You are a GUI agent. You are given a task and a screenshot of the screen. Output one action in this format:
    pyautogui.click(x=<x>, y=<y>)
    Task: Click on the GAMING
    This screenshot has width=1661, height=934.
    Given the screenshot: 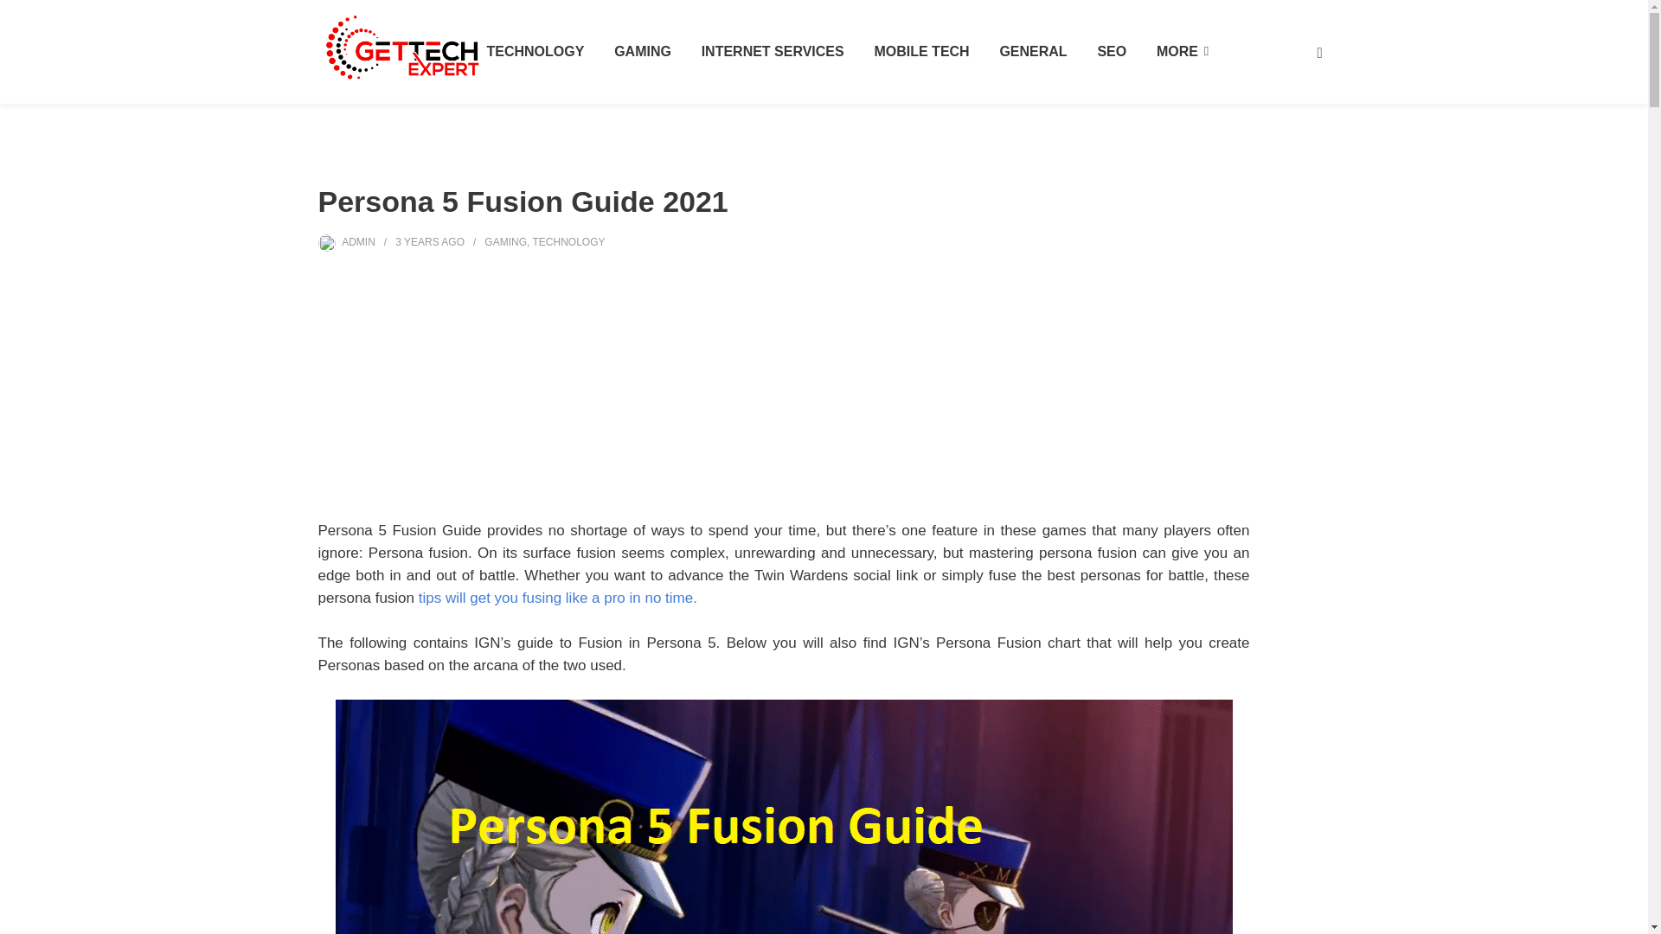 What is the action you would take?
    pyautogui.click(x=642, y=52)
    